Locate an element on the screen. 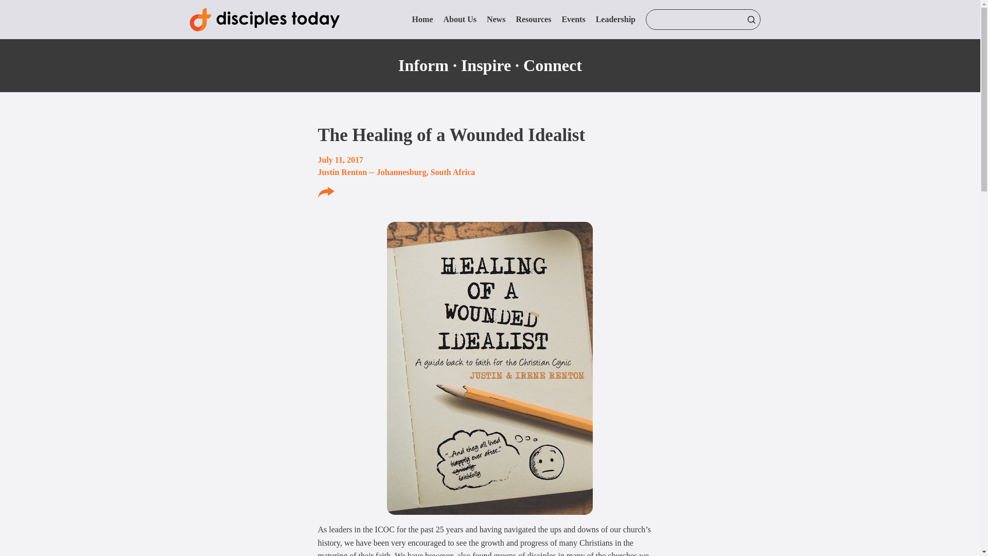  Events is located at coordinates (573, 20).